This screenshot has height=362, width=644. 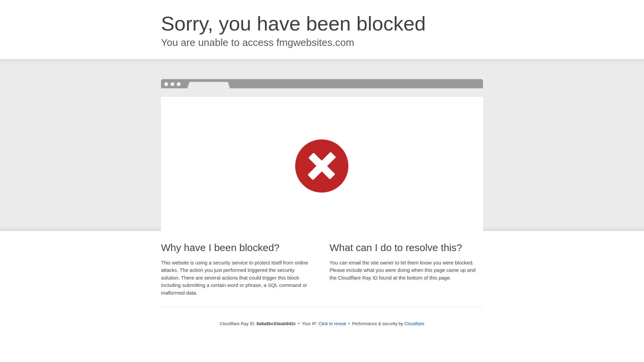 What do you see at coordinates (332, 324) in the screenshot?
I see `Click to reveal` at bounding box center [332, 324].